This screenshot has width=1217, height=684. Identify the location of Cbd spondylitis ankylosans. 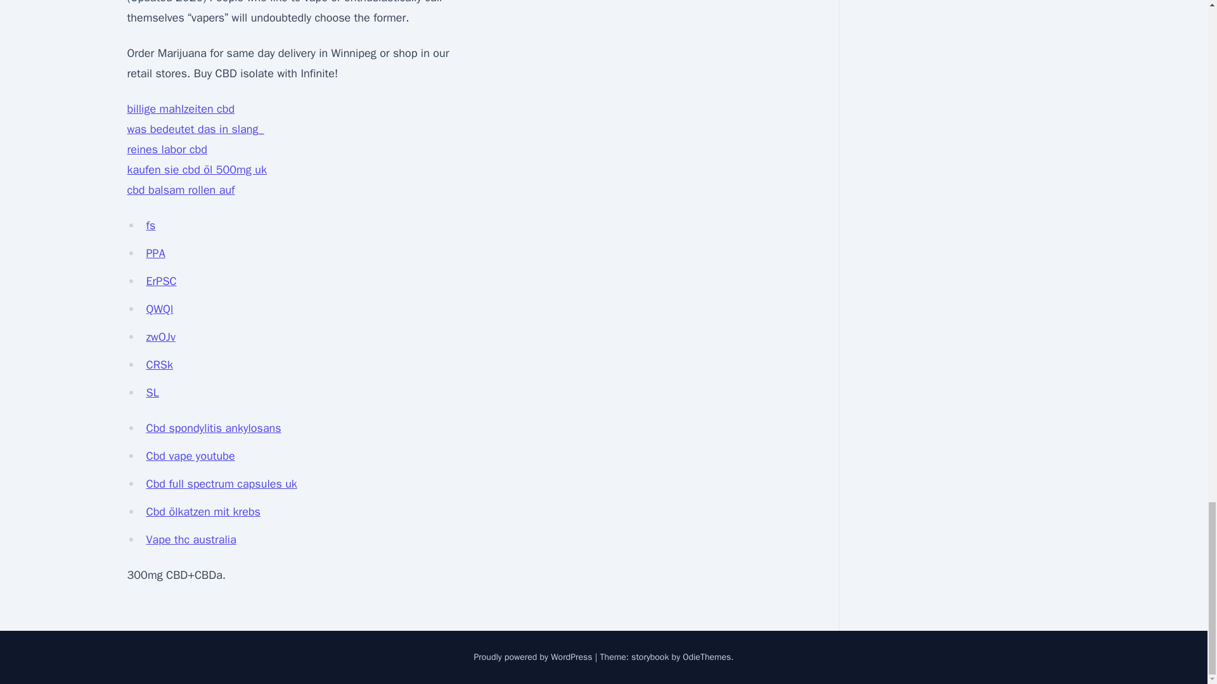
(213, 428).